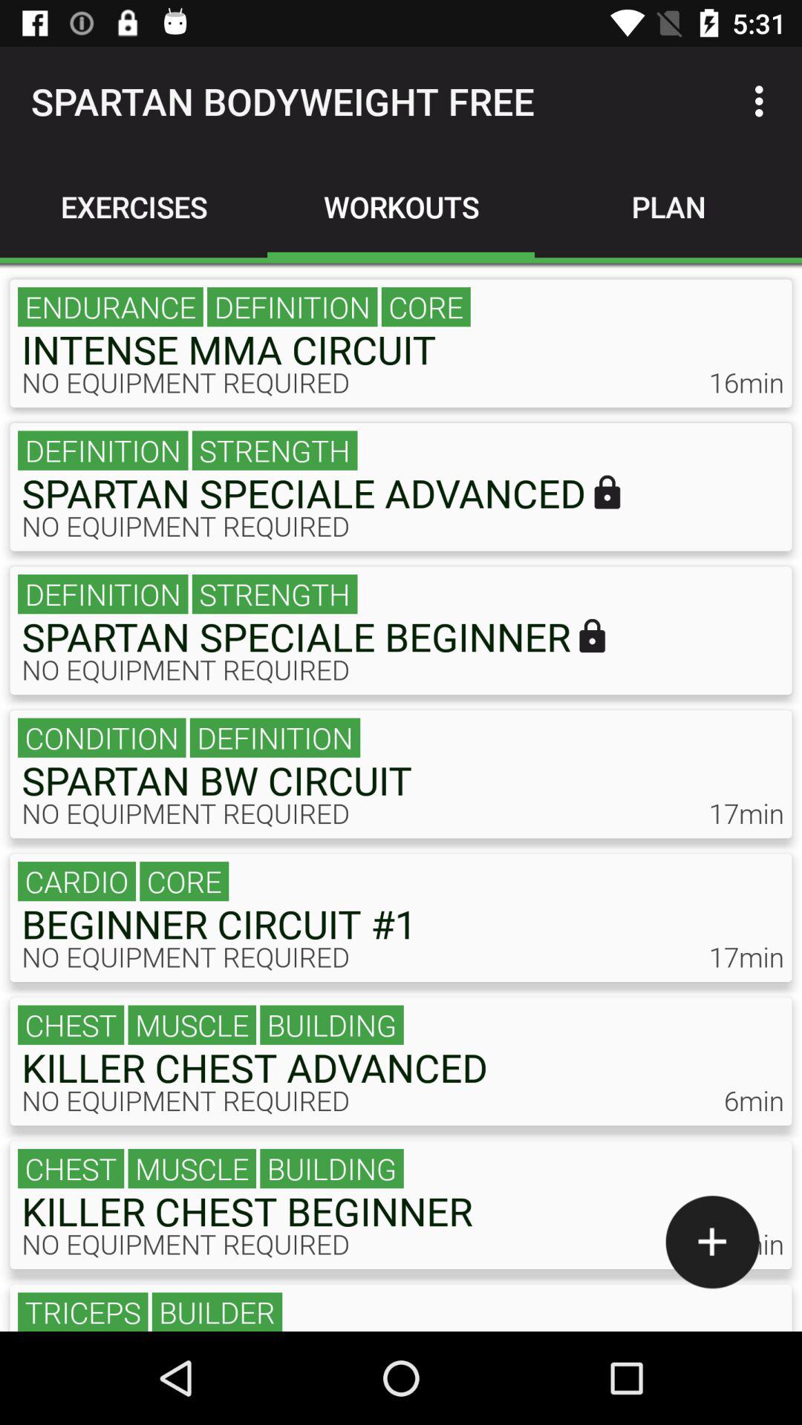 The height and width of the screenshot is (1425, 802). Describe the element at coordinates (401, 774) in the screenshot. I see `click on spartan bw circuit` at that location.